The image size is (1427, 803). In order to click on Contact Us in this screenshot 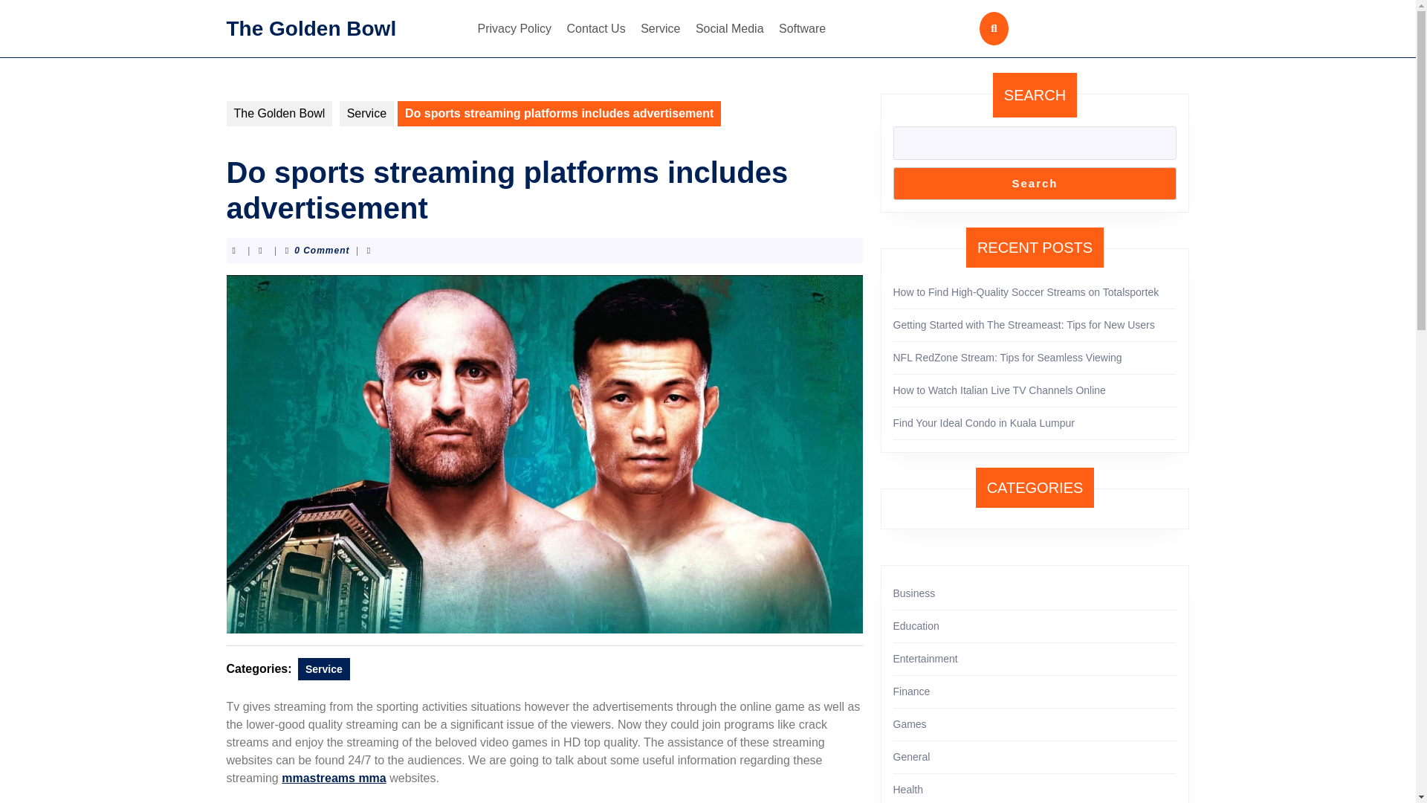, I will do `click(596, 28)`.